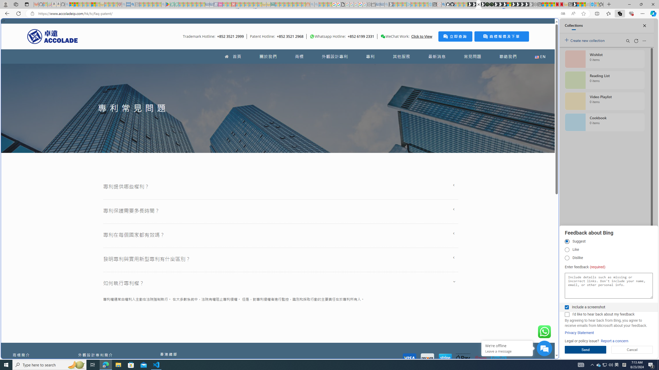 The width and height of the screenshot is (659, 370). What do you see at coordinates (418, 49) in the screenshot?
I see `Search or enter web address` at bounding box center [418, 49].